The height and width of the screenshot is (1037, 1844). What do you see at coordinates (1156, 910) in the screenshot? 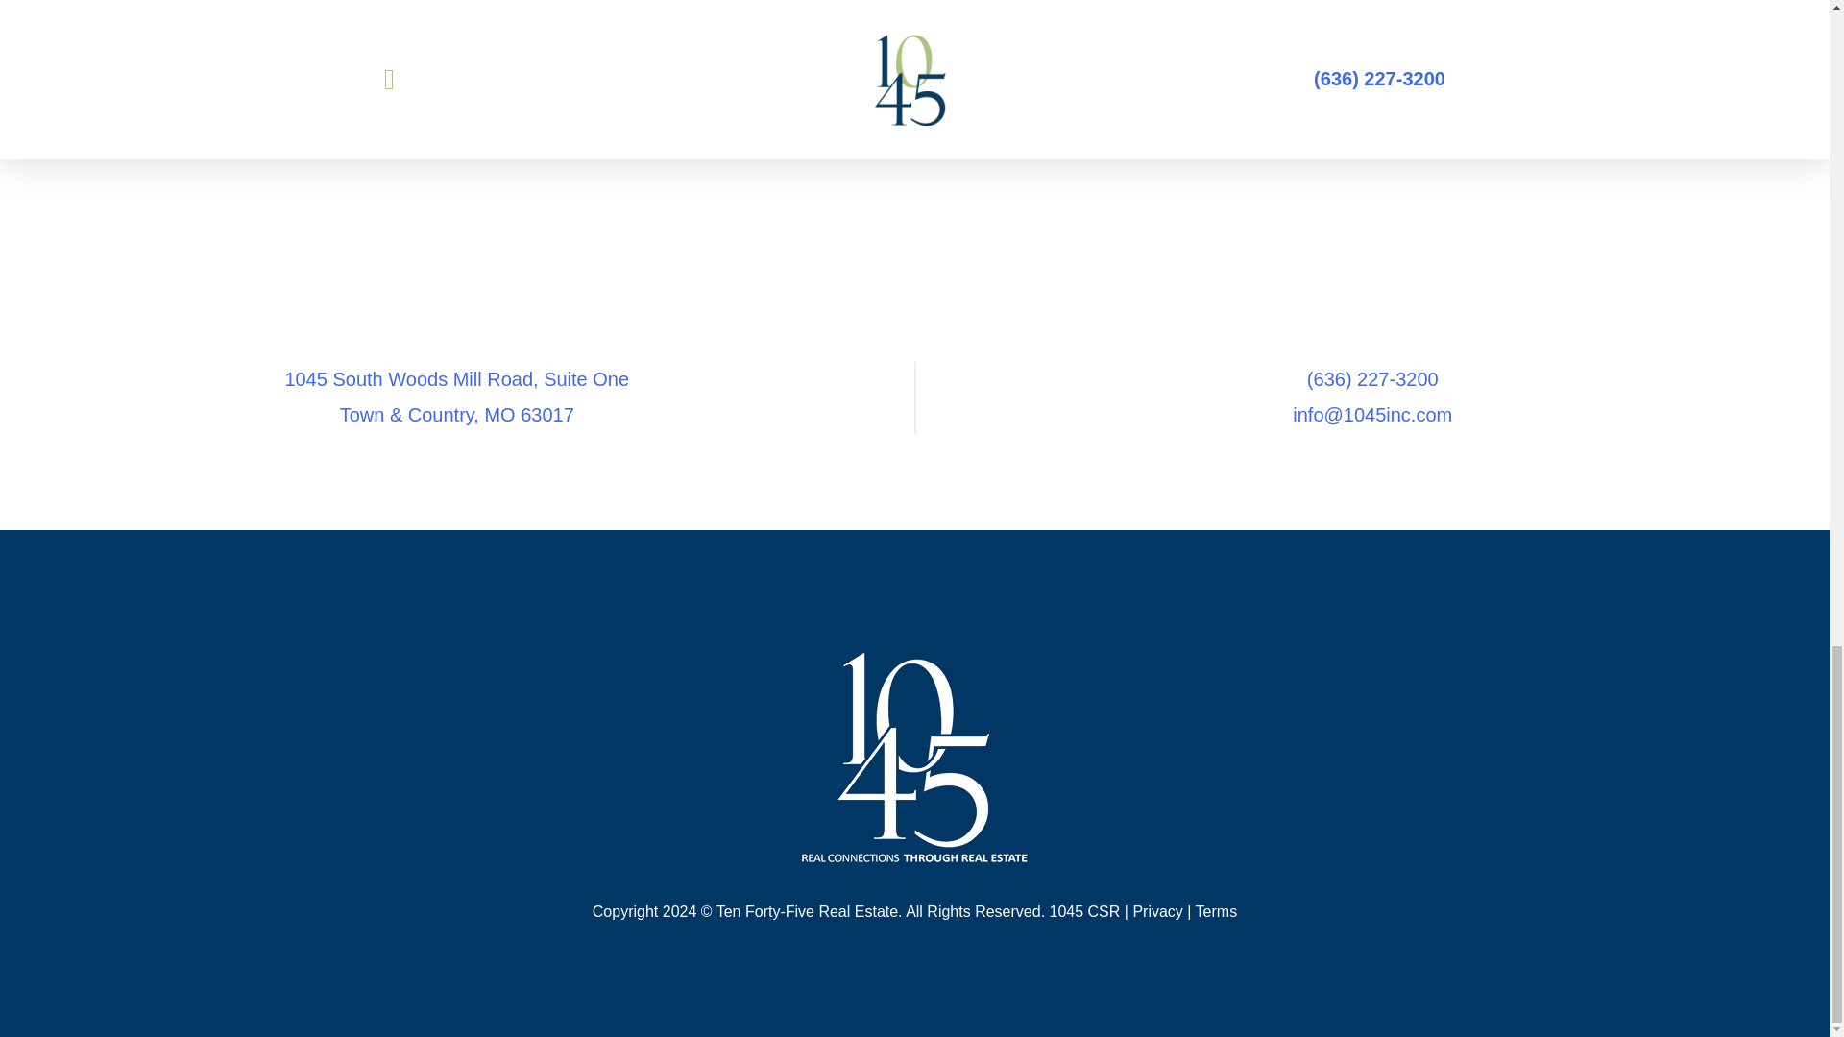
I see `Privacy` at bounding box center [1156, 910].